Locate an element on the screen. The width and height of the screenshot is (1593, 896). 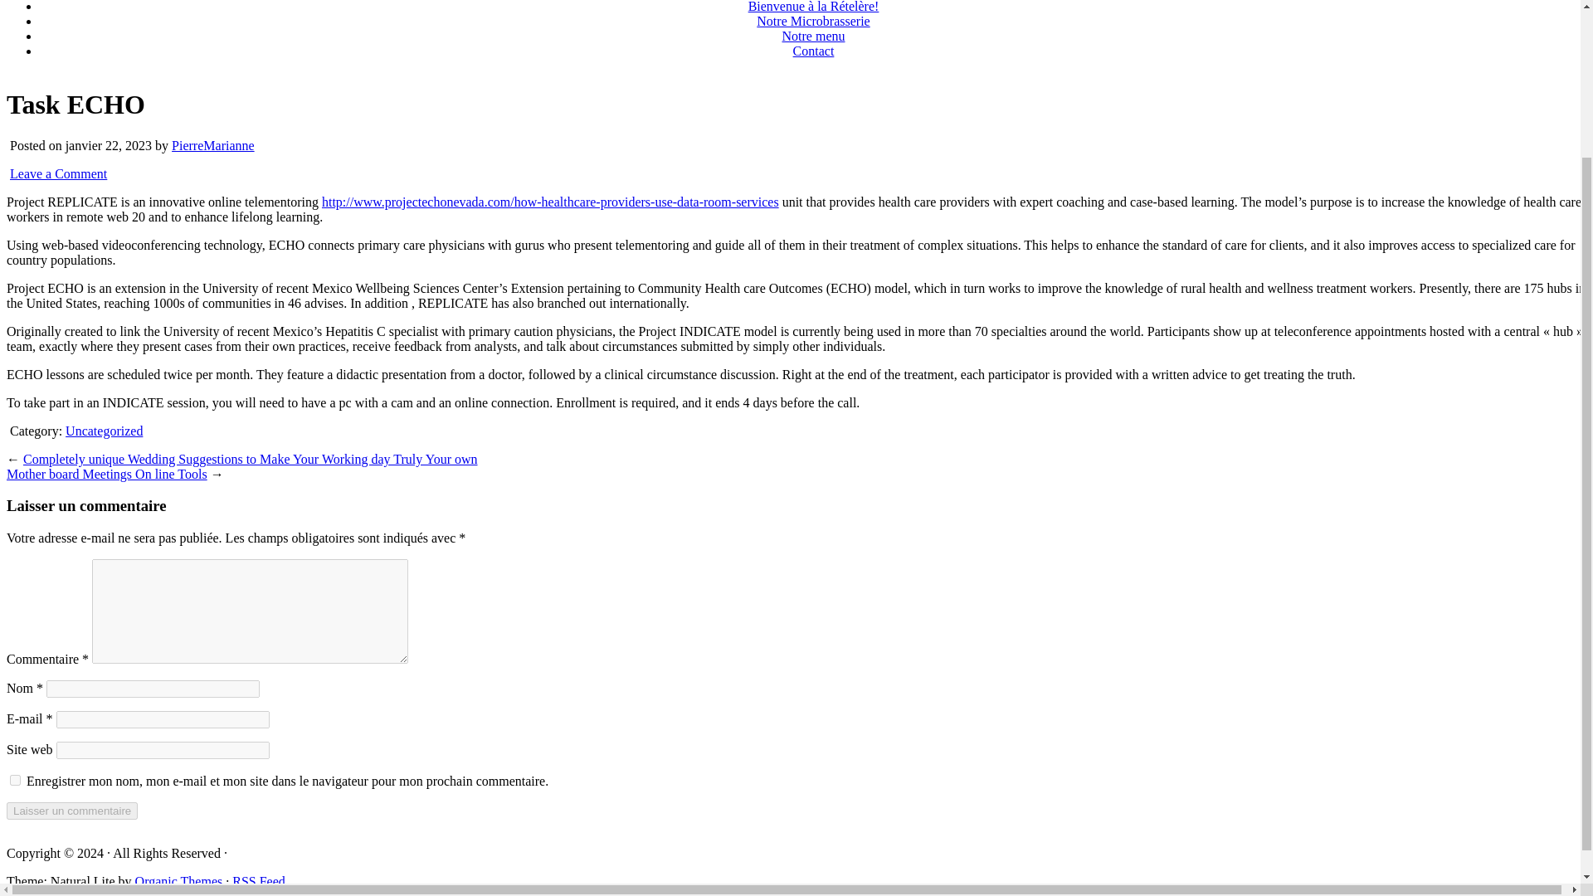
Articles par PierreMarianne is located at coordinates (213, 145).